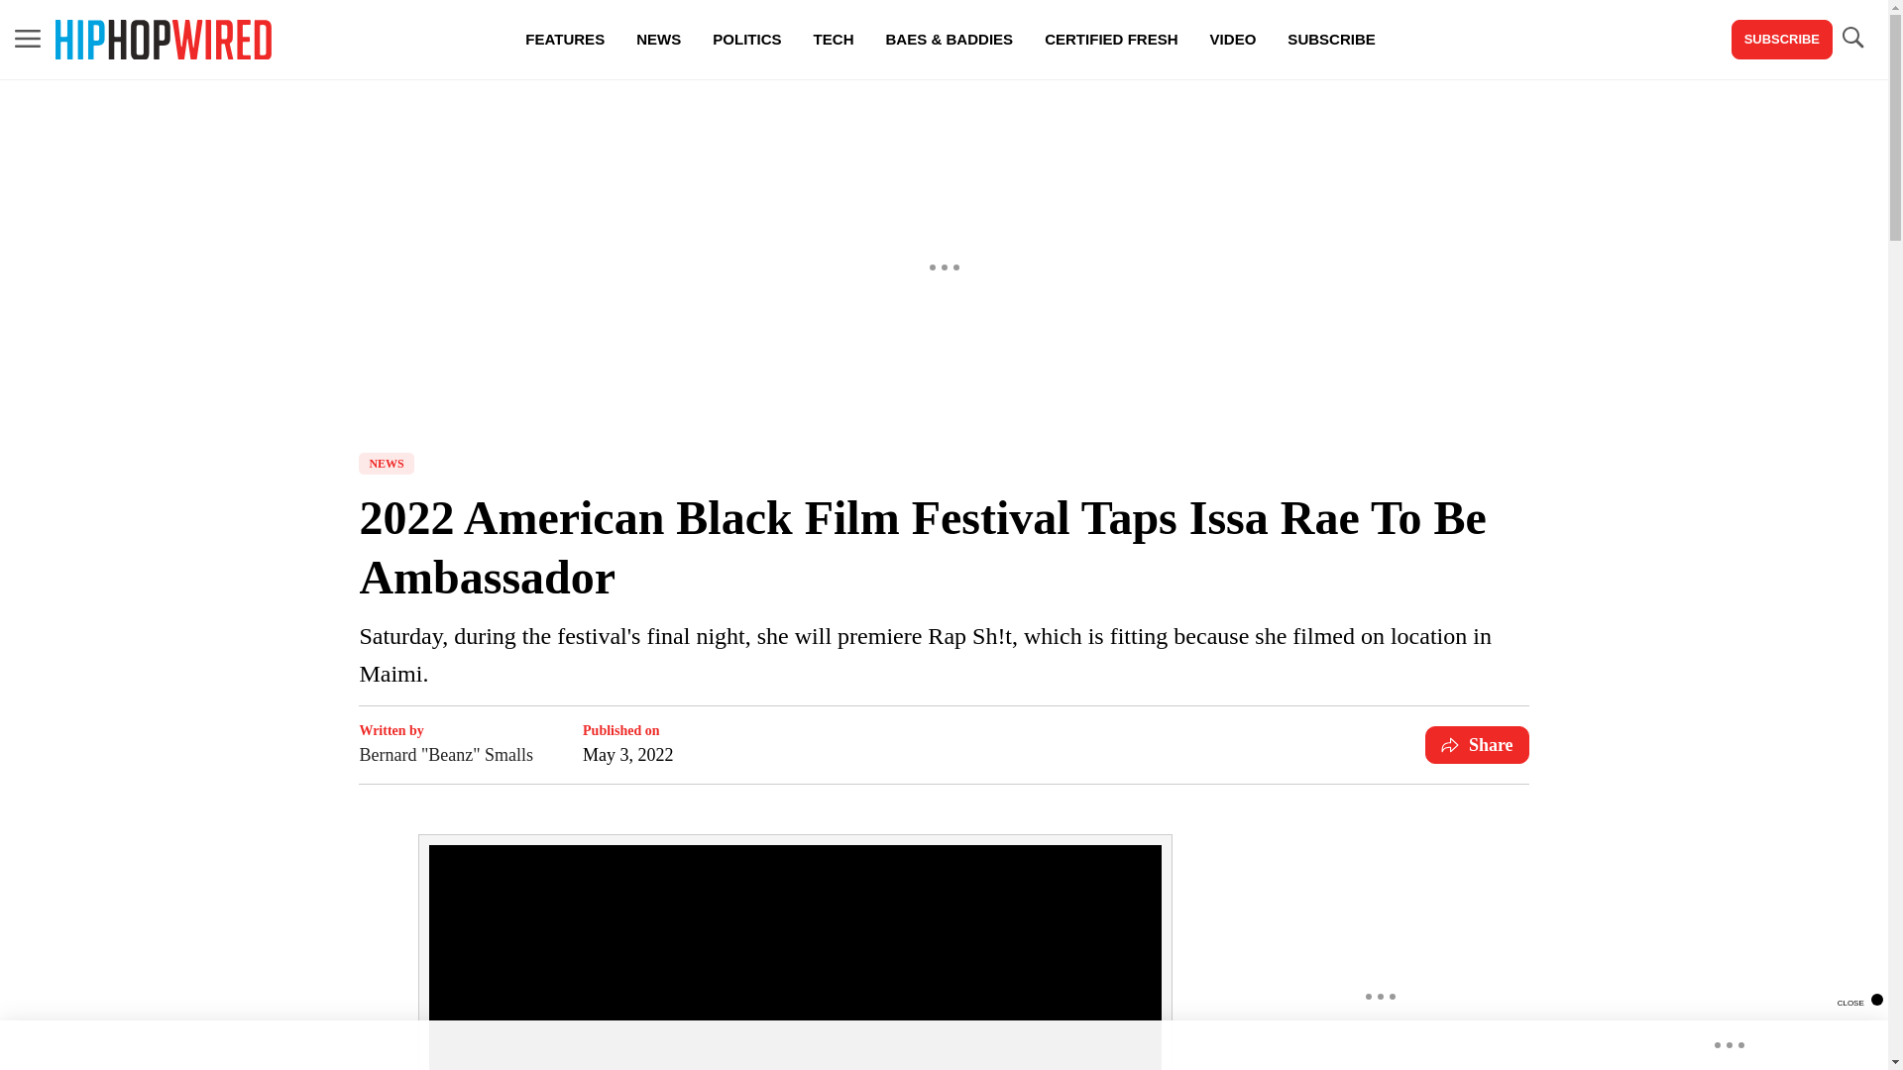  Describe the element at coordinates (565, 40) in the screenshot. I see `FEATURES` at that location.